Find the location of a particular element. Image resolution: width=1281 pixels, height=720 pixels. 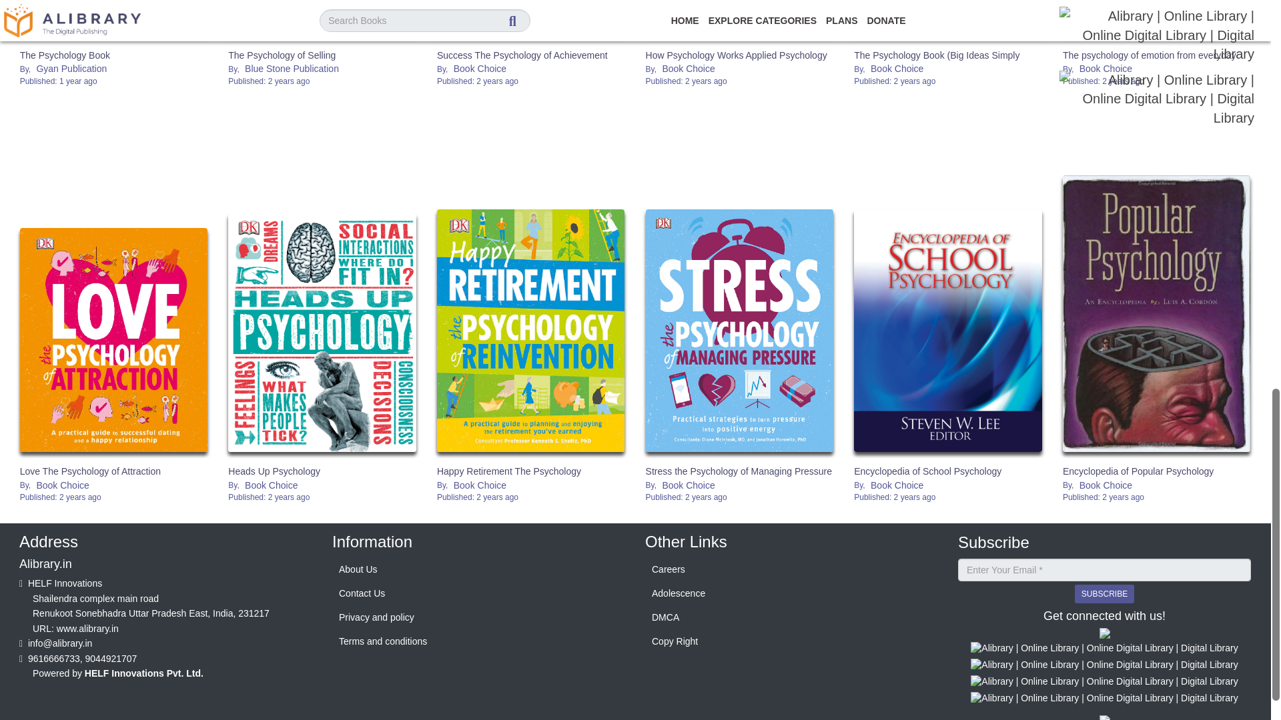

Book Choice is located at coordinates (1105, 69).